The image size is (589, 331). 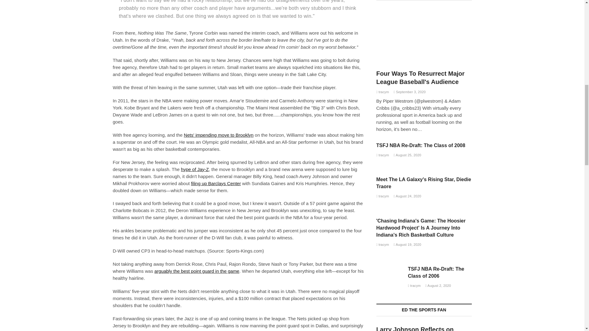 I want to click on Four Ways To Resurrect Major League Baseball's Audience, so click(x=420, y=77).